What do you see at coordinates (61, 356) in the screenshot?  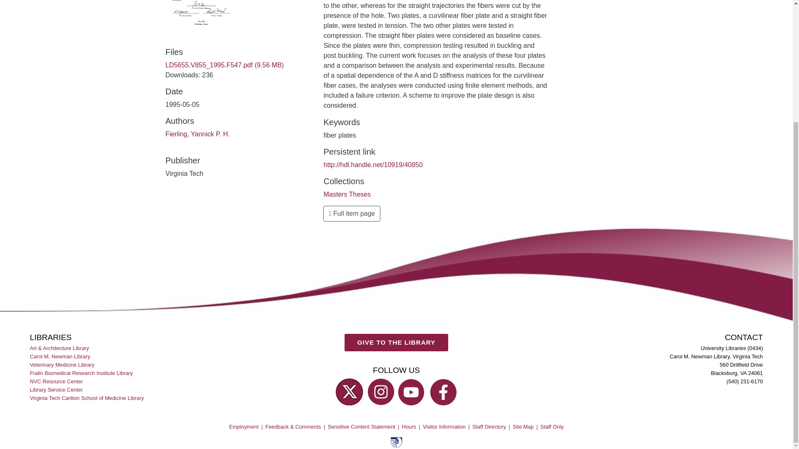 I see `Carol M. Newman Library` at bounding box center [61, 356].